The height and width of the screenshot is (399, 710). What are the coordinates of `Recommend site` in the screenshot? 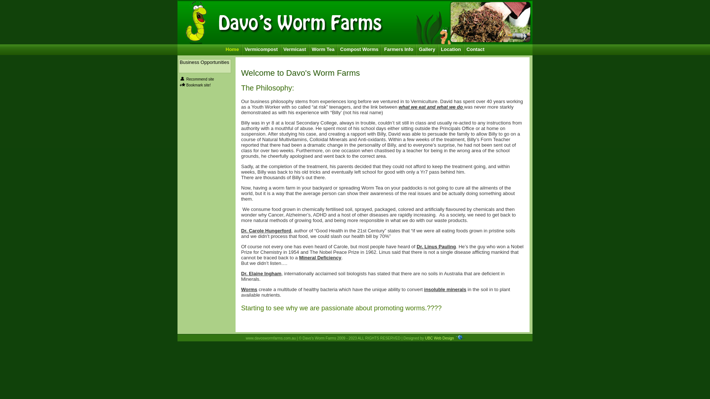 It's located at (200, 79).